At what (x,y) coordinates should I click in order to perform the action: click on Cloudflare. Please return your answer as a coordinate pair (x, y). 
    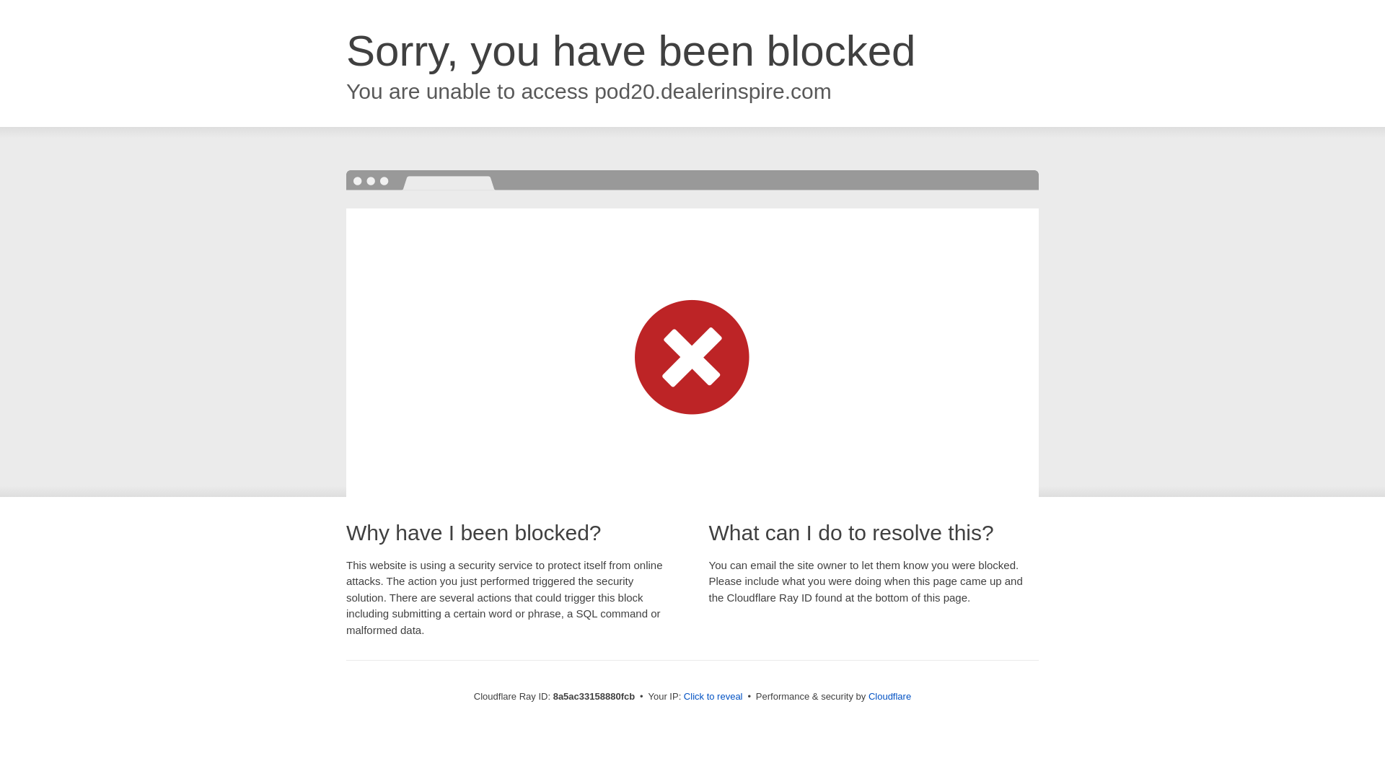
    Looking at the image, I should click on (889, 696).